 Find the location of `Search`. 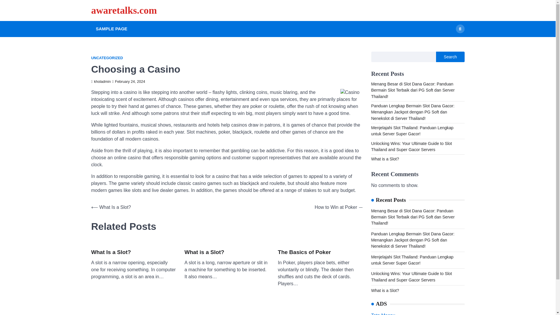

Search is located at coordinates (450, 57).